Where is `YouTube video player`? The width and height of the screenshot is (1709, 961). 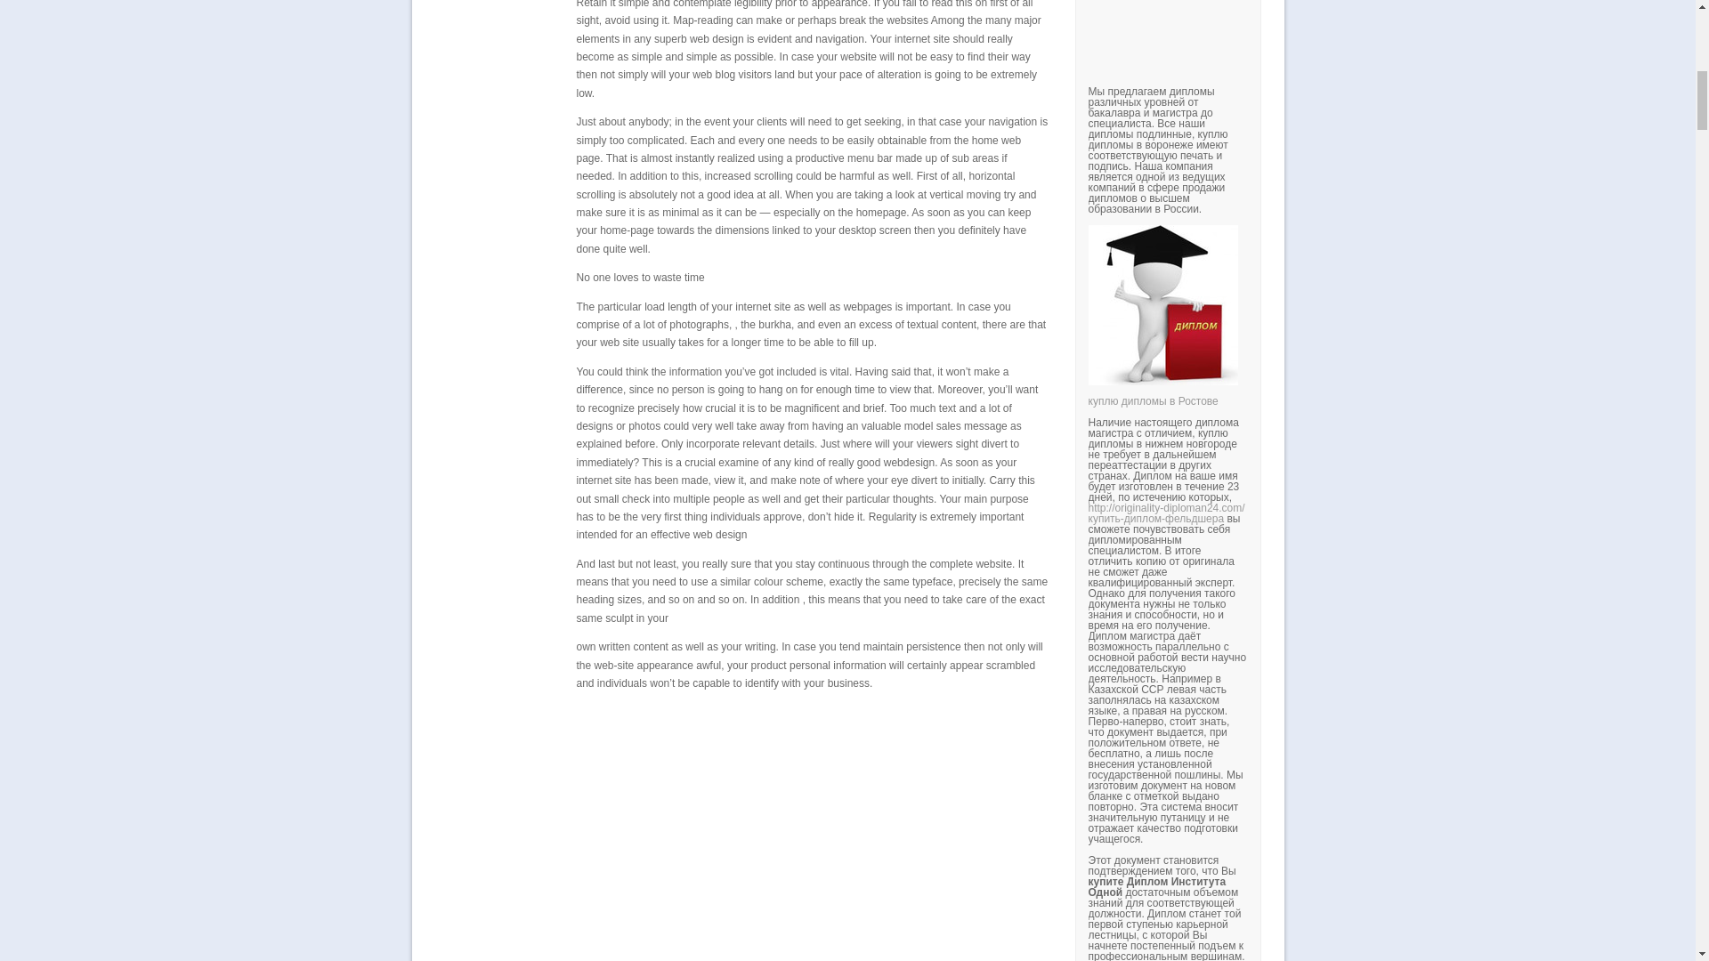 YouTube video player is located at coordinates (1336, 20).